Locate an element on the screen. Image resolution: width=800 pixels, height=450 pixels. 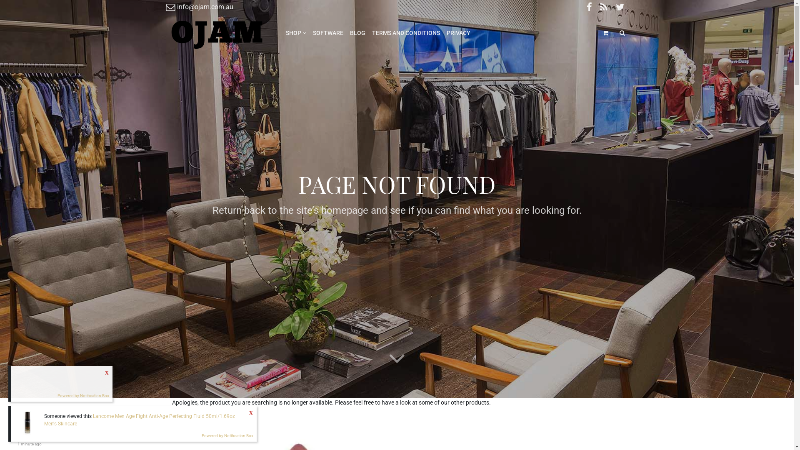
X is located at coordinates (107, 372).